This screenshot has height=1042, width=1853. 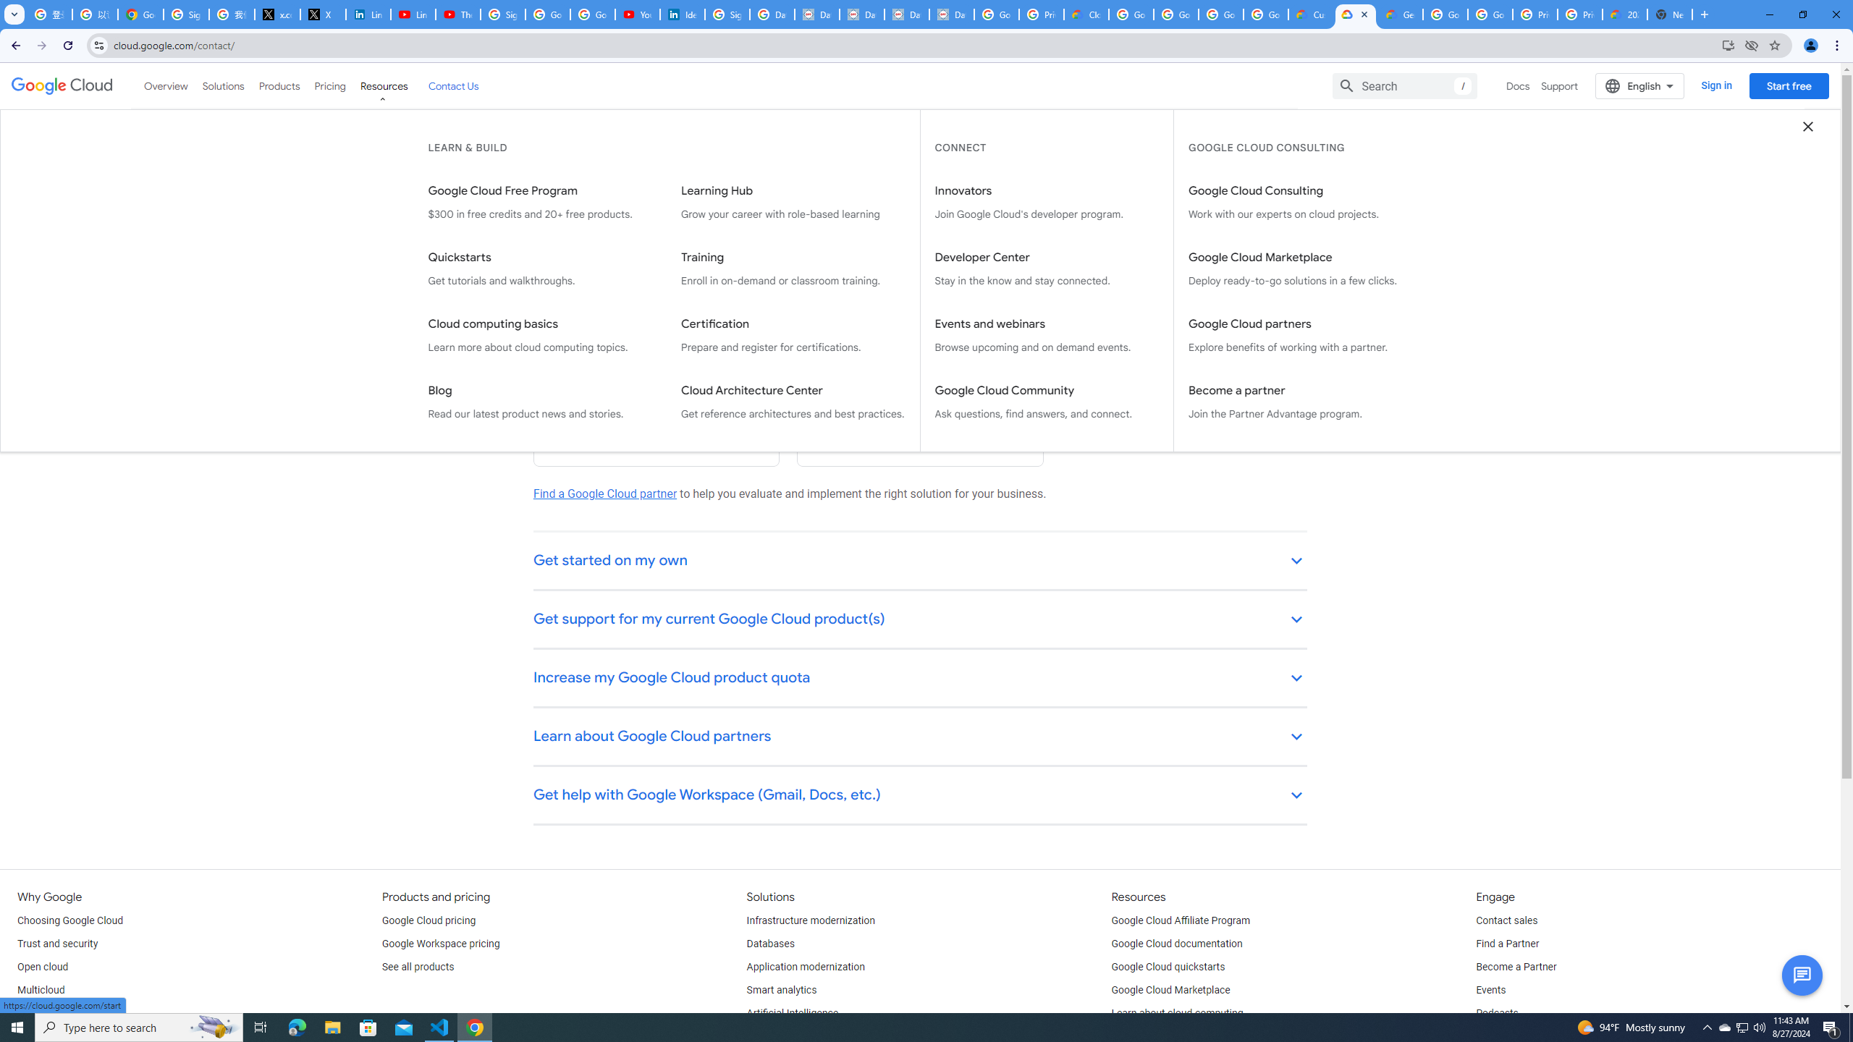 What do you see at coordinates (1704, 14) in the screenshot?
I see `New Tab` at bounding box center [1704, 14].